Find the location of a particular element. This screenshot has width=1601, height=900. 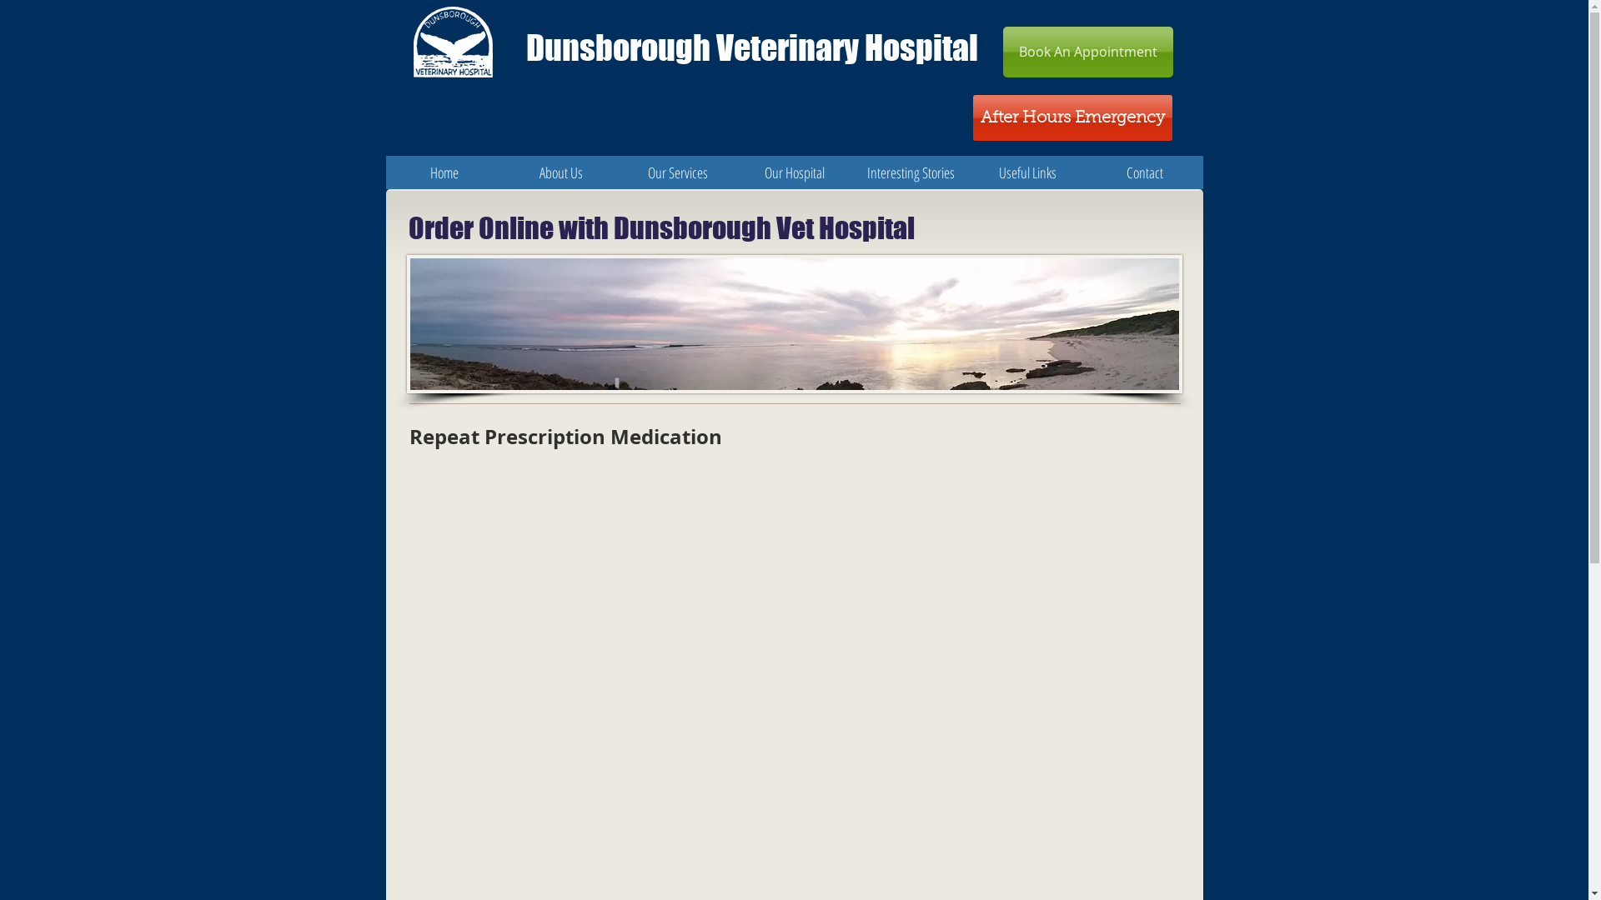

Book An Appointment is located at coordinates (1087, 52).